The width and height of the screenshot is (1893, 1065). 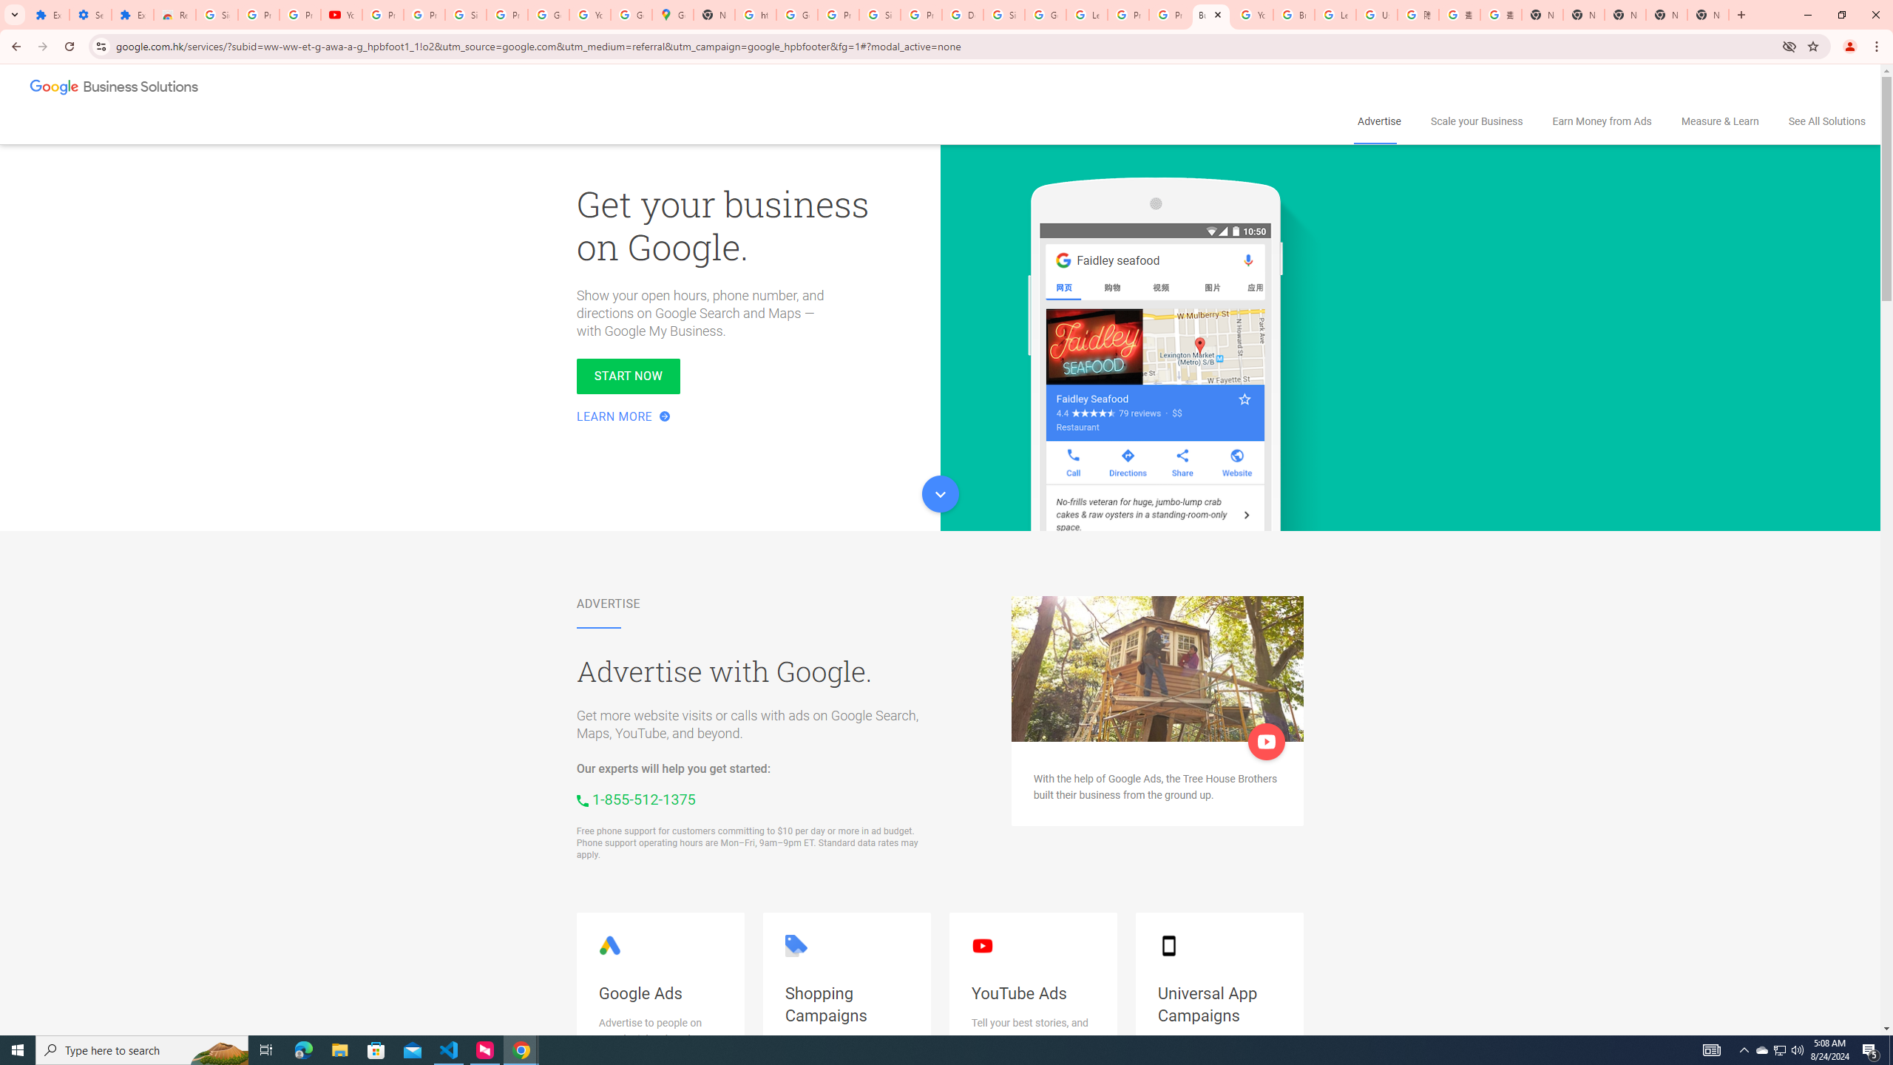 What do you see at coordinates (1170, 15) in the screenshot?
I see `Privacy Help Center - Policies Help` at bounding box center [1170, 15].